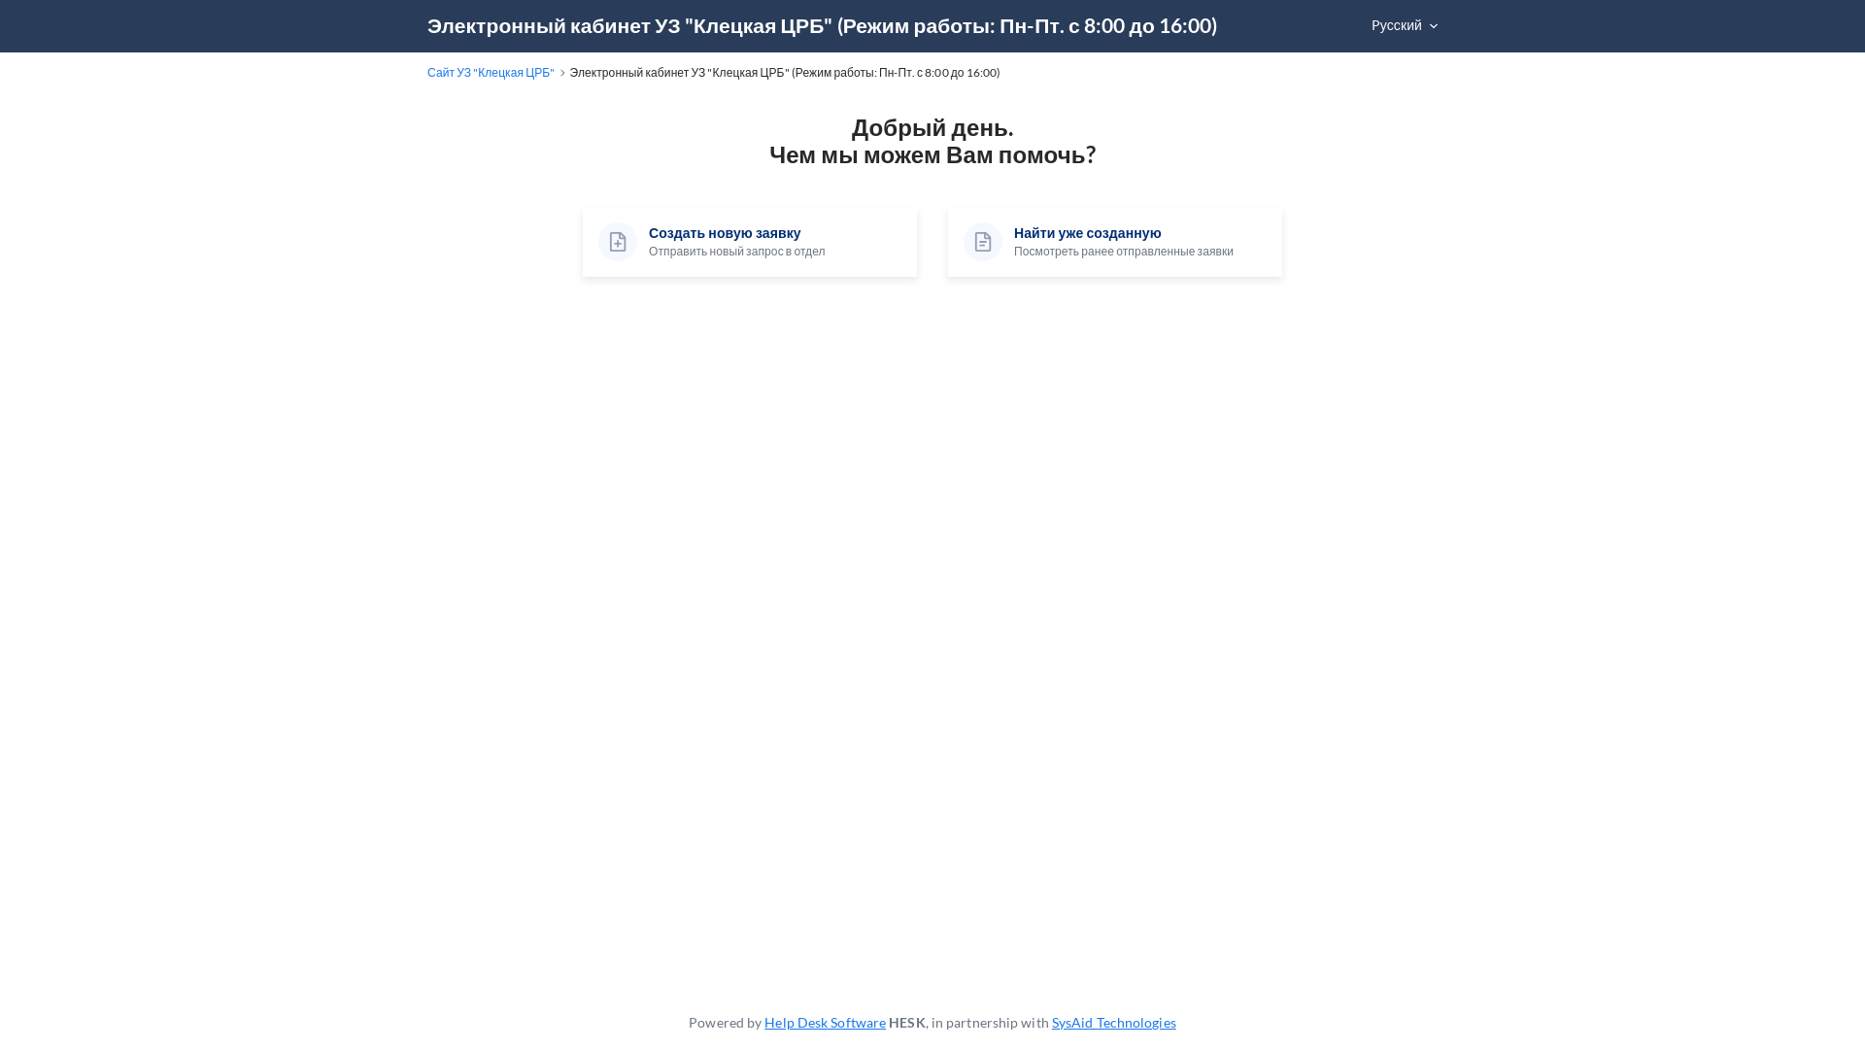 This screenshot has height=1049, width=1865. Describe the element at coordinates (1114, 1022) in the screenshot. I see `SysAid Technologies` at that location.